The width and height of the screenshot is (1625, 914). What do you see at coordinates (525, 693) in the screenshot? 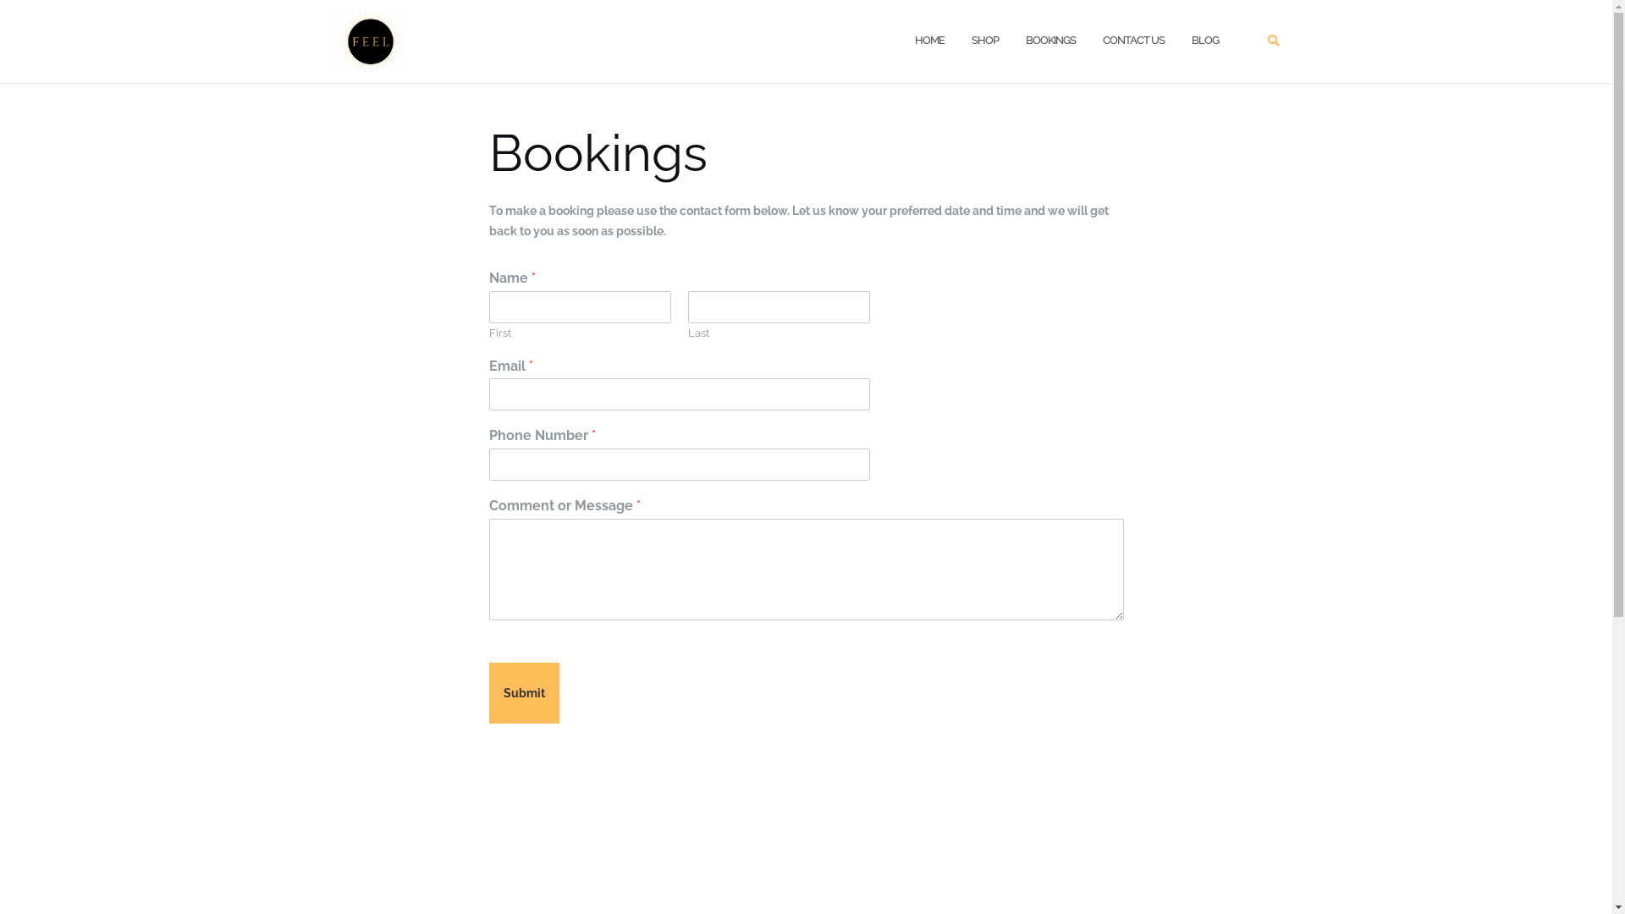
I see `Submit` at bounding box center [525, 693].